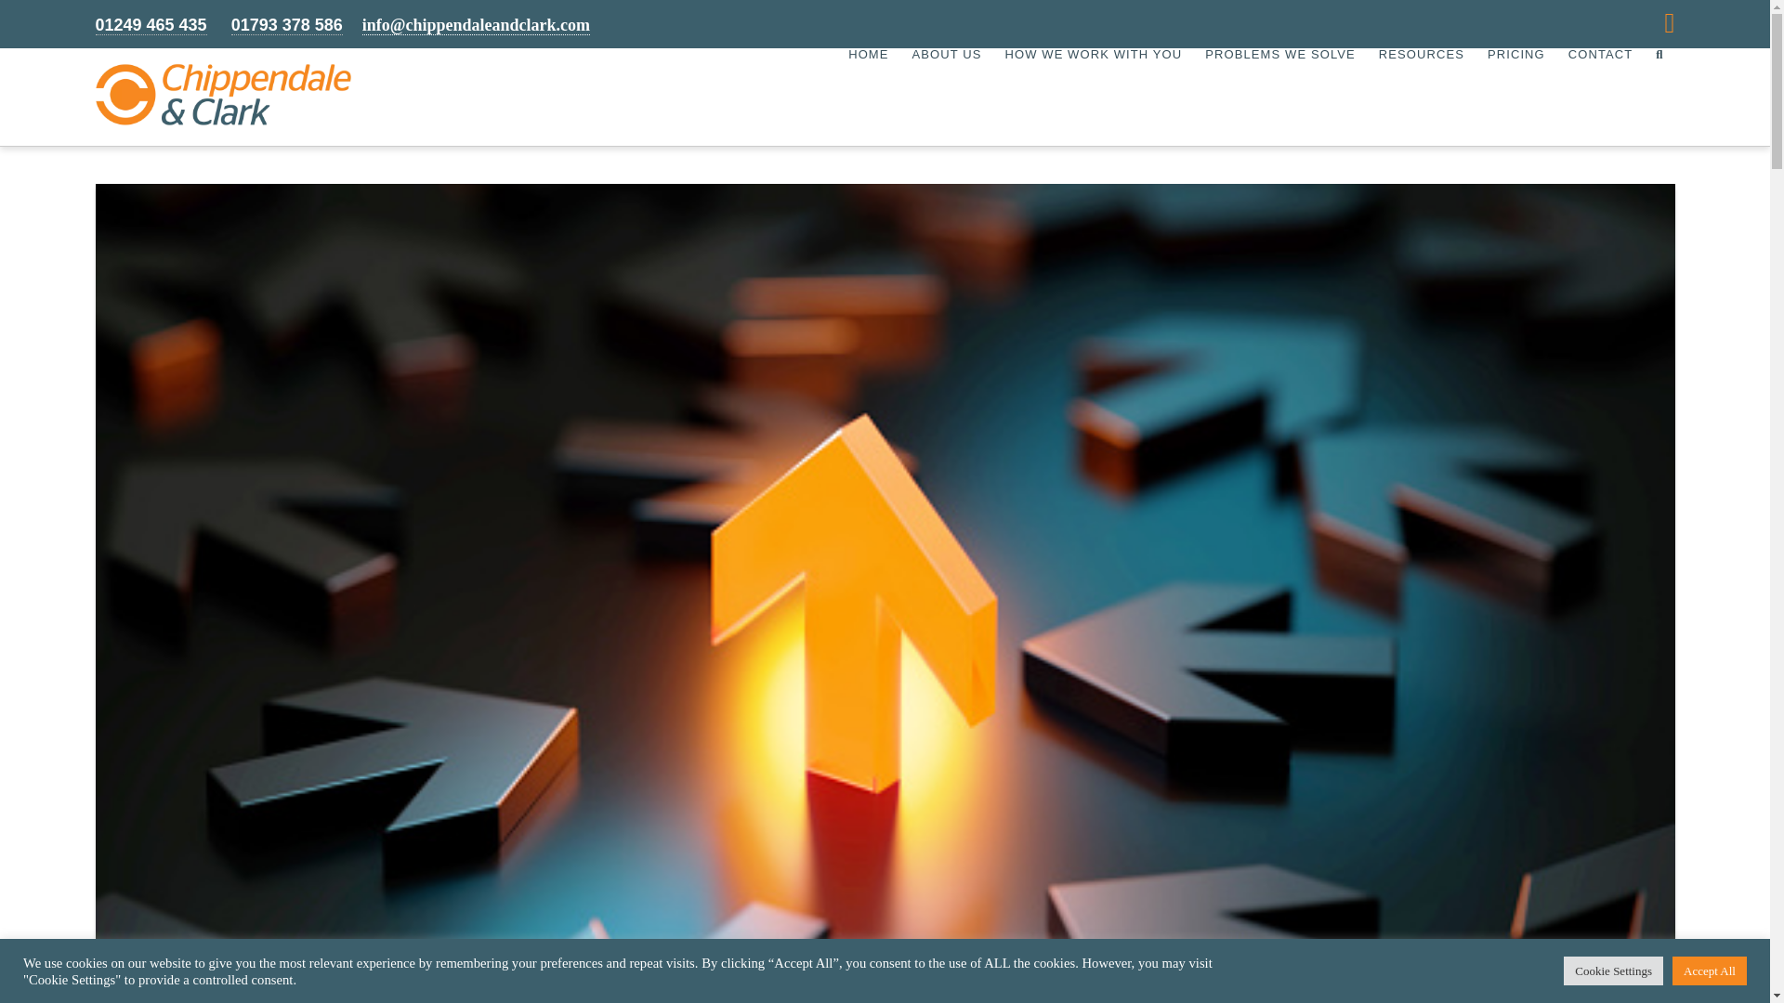 This screenshot has width=1784, height=1003. What do you see at coordinates (1515, 97) in the screenshot?
I see `PRICING` at bounding box center [1515, 97].